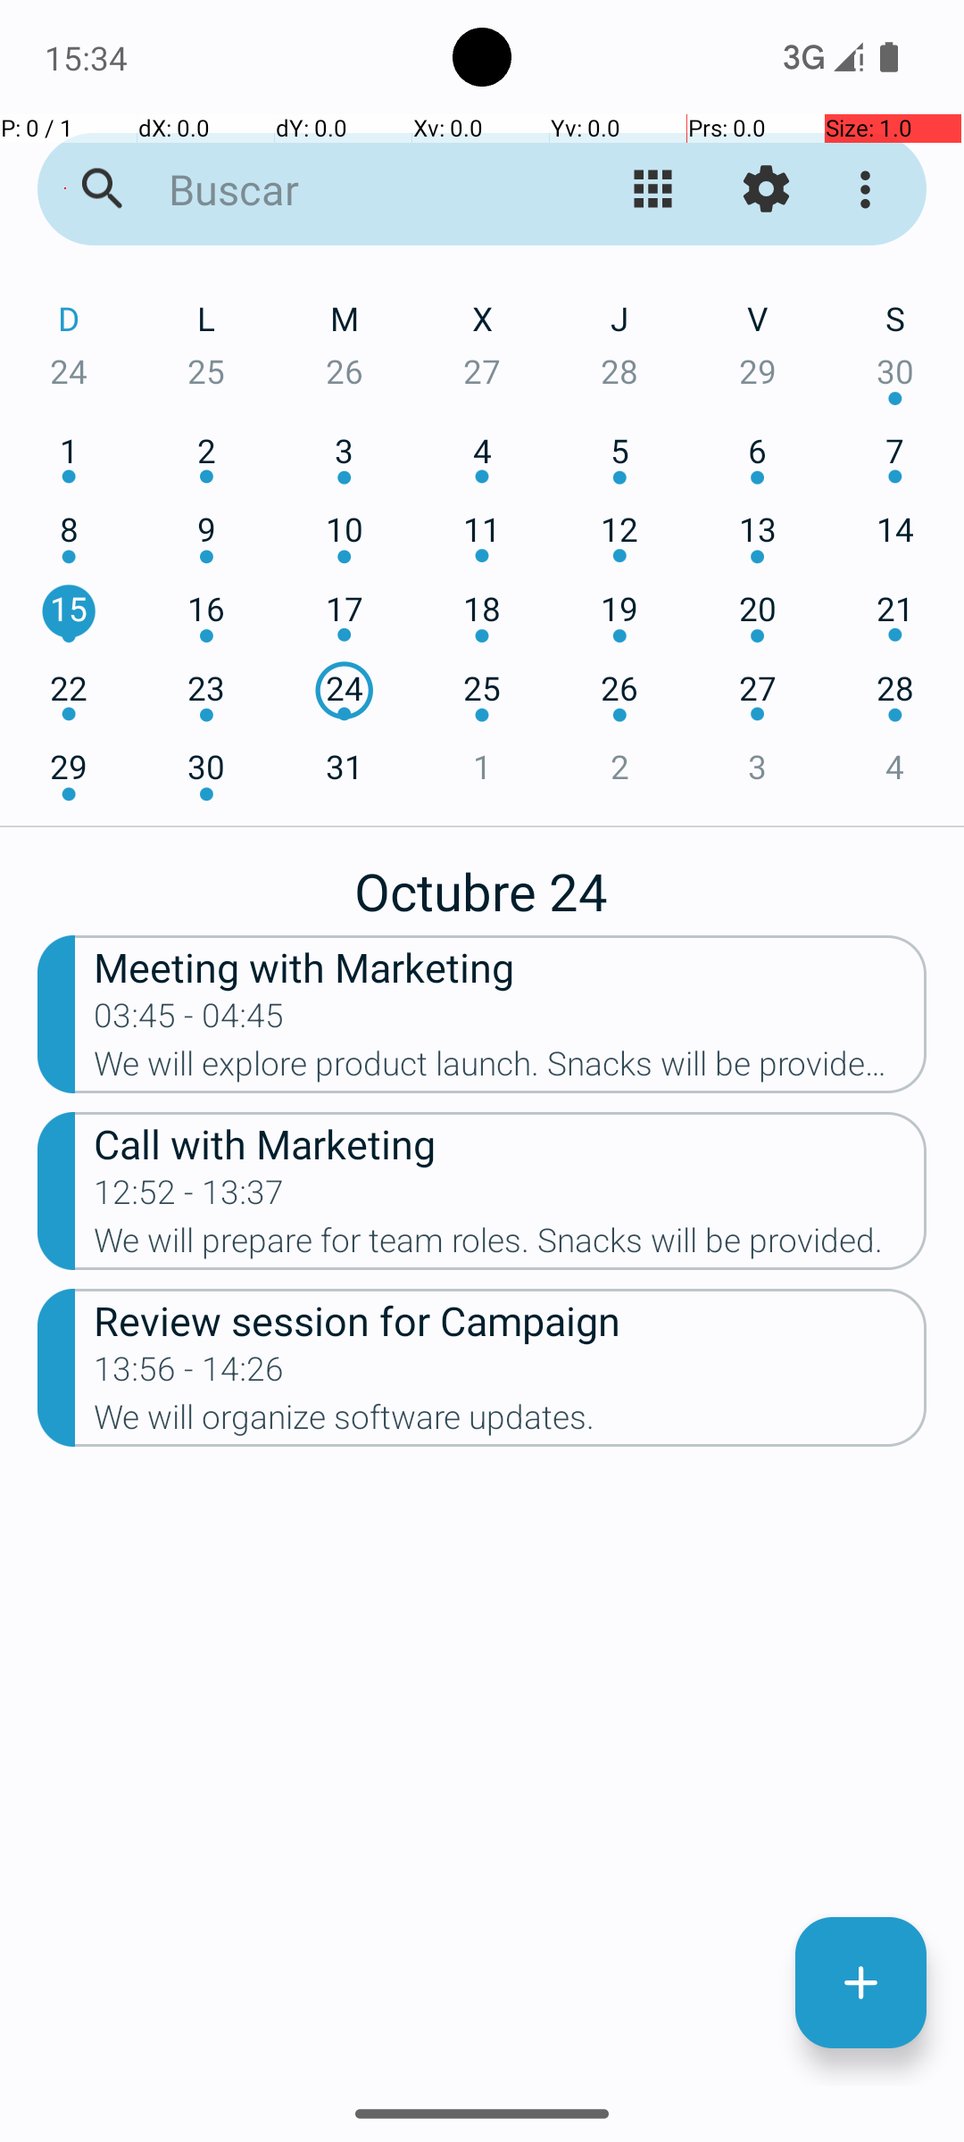 This screenshot has height=2142, width=964. What do you see at coordinates (511, 1423) in the screenshot?
I see `We will organize software updates.` at bounding box center [511, 1423].